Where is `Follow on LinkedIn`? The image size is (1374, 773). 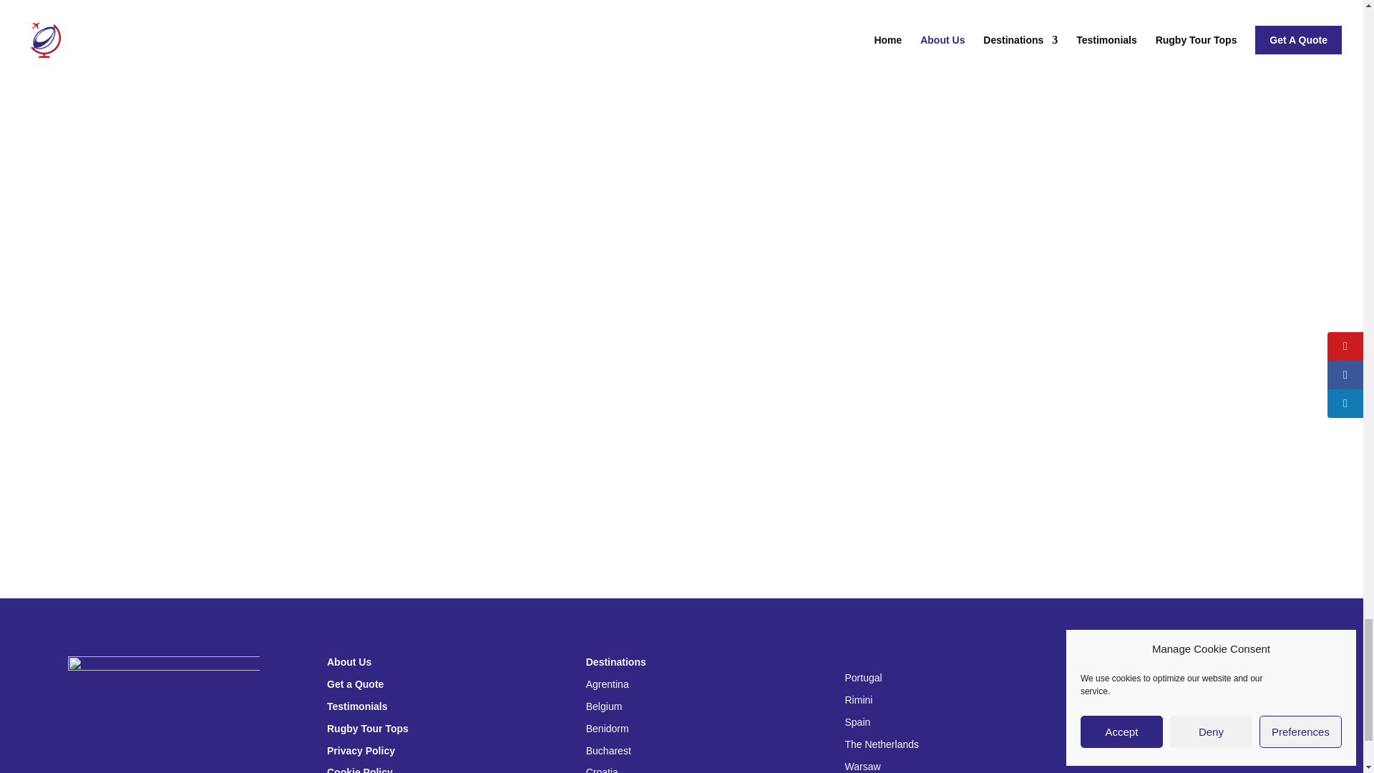 Follow on LinkedIn is located at coordinates (1172, 749).